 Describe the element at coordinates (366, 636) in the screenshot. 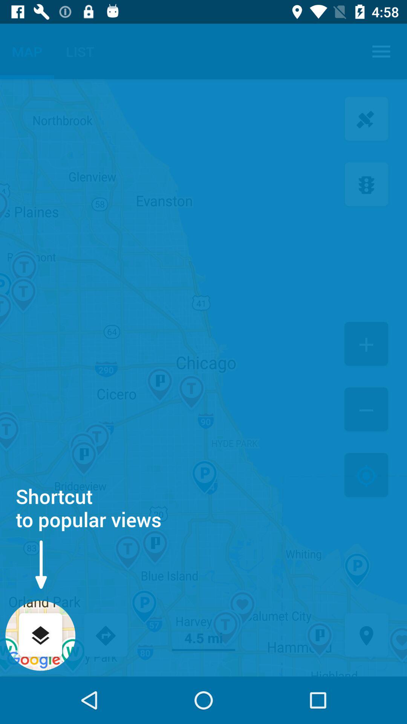

I see `location` at that location.